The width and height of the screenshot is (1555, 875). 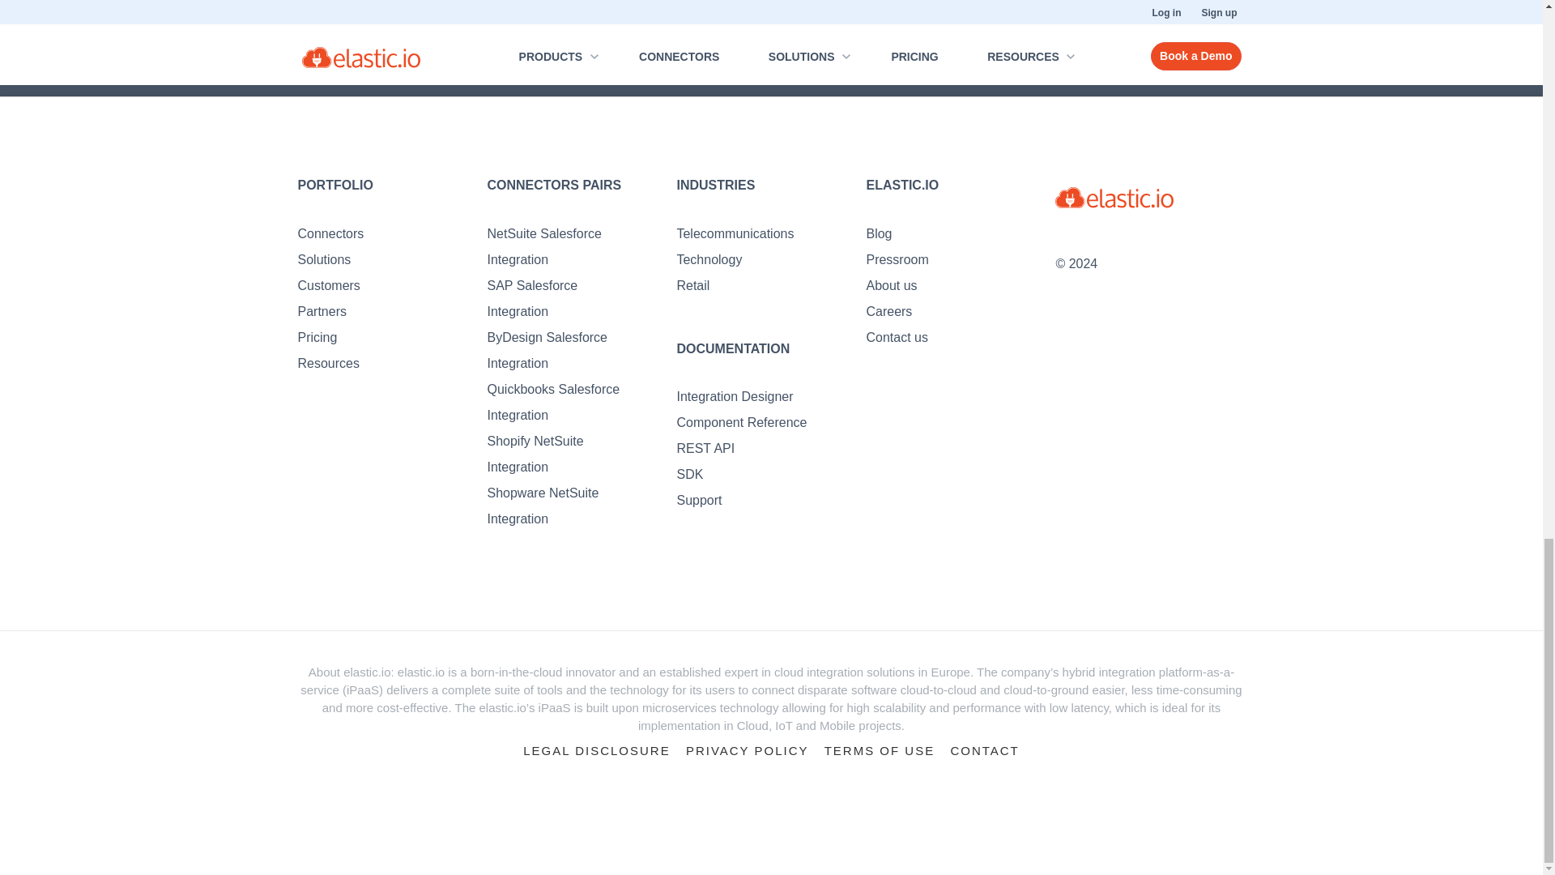 What do you see at coordinates (692, 285) in the screenshot?
I see `iPaaS for Retail` at bounding box center [692, 285].